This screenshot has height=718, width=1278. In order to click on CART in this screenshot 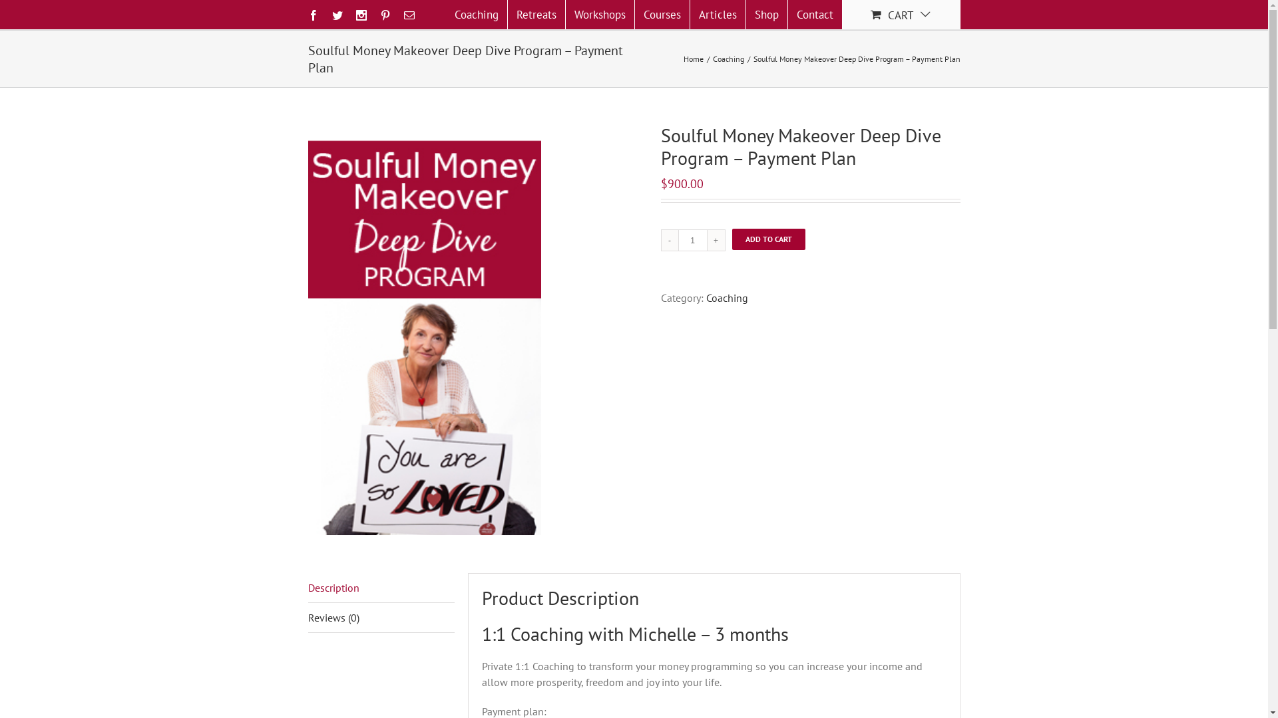, I will do `click(901, 15)`.